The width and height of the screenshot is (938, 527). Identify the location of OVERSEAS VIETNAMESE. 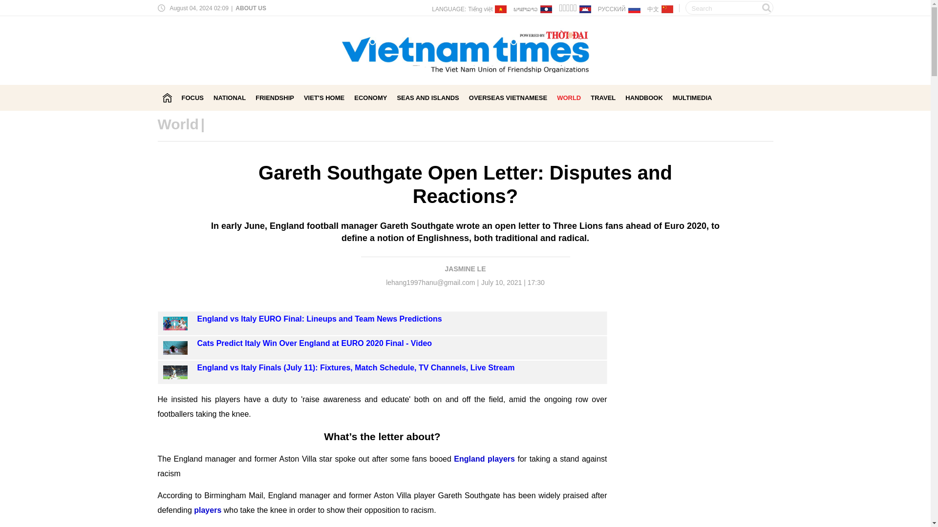
(508, 98).